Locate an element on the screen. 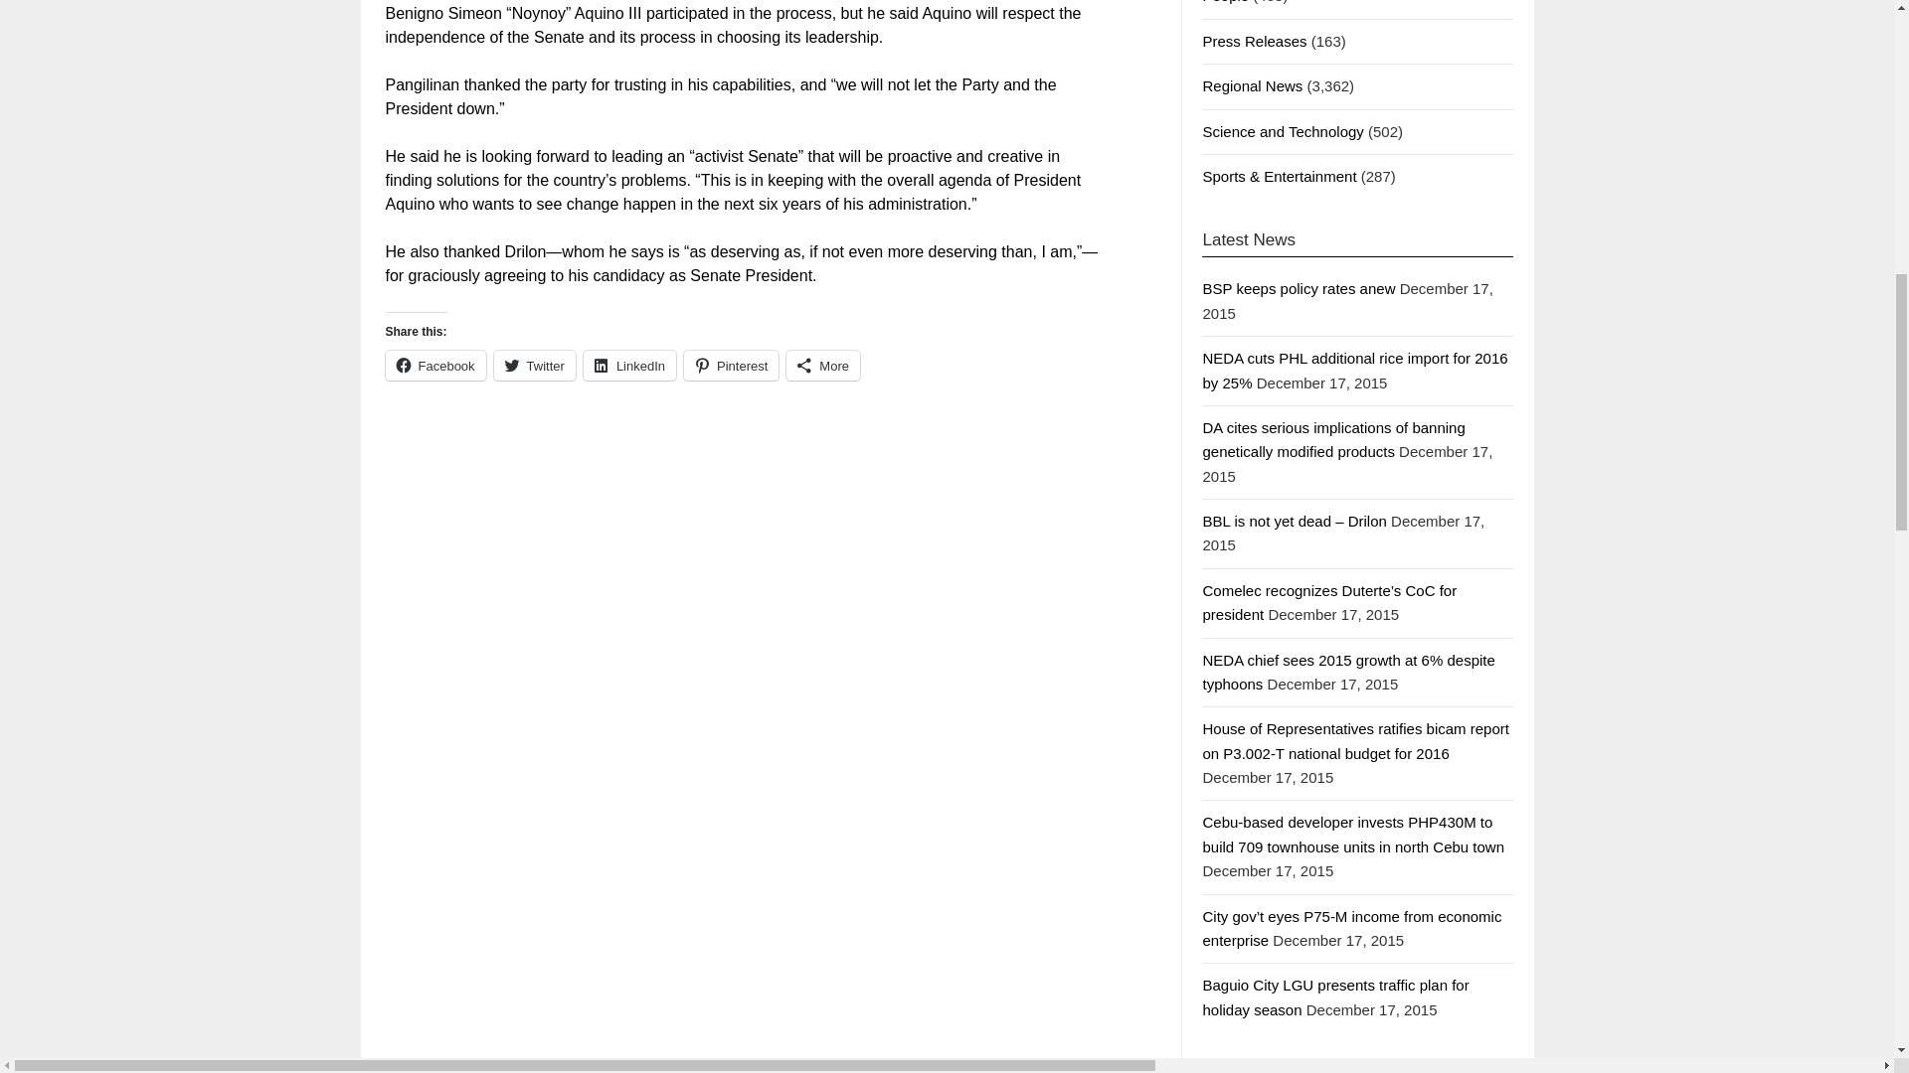  Regional News is located at coordinates (1252, 85).